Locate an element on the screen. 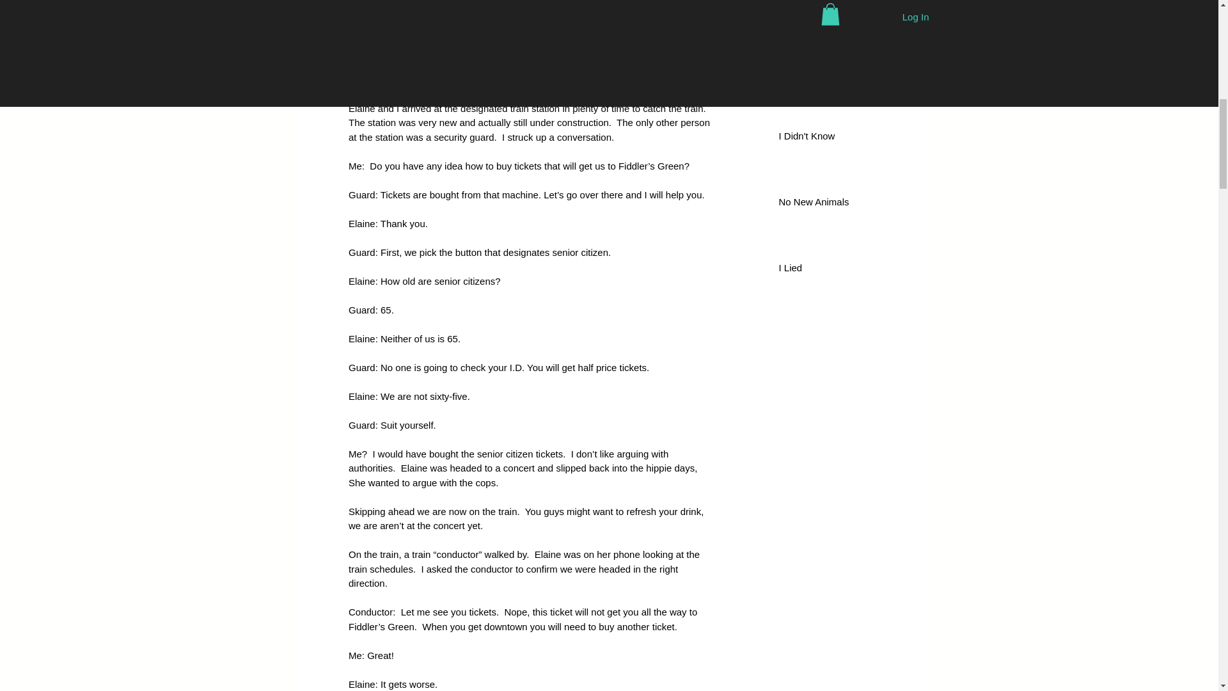 This screenshot has height=691, width=1228. No New Animals is located at coordinates (837, 203).